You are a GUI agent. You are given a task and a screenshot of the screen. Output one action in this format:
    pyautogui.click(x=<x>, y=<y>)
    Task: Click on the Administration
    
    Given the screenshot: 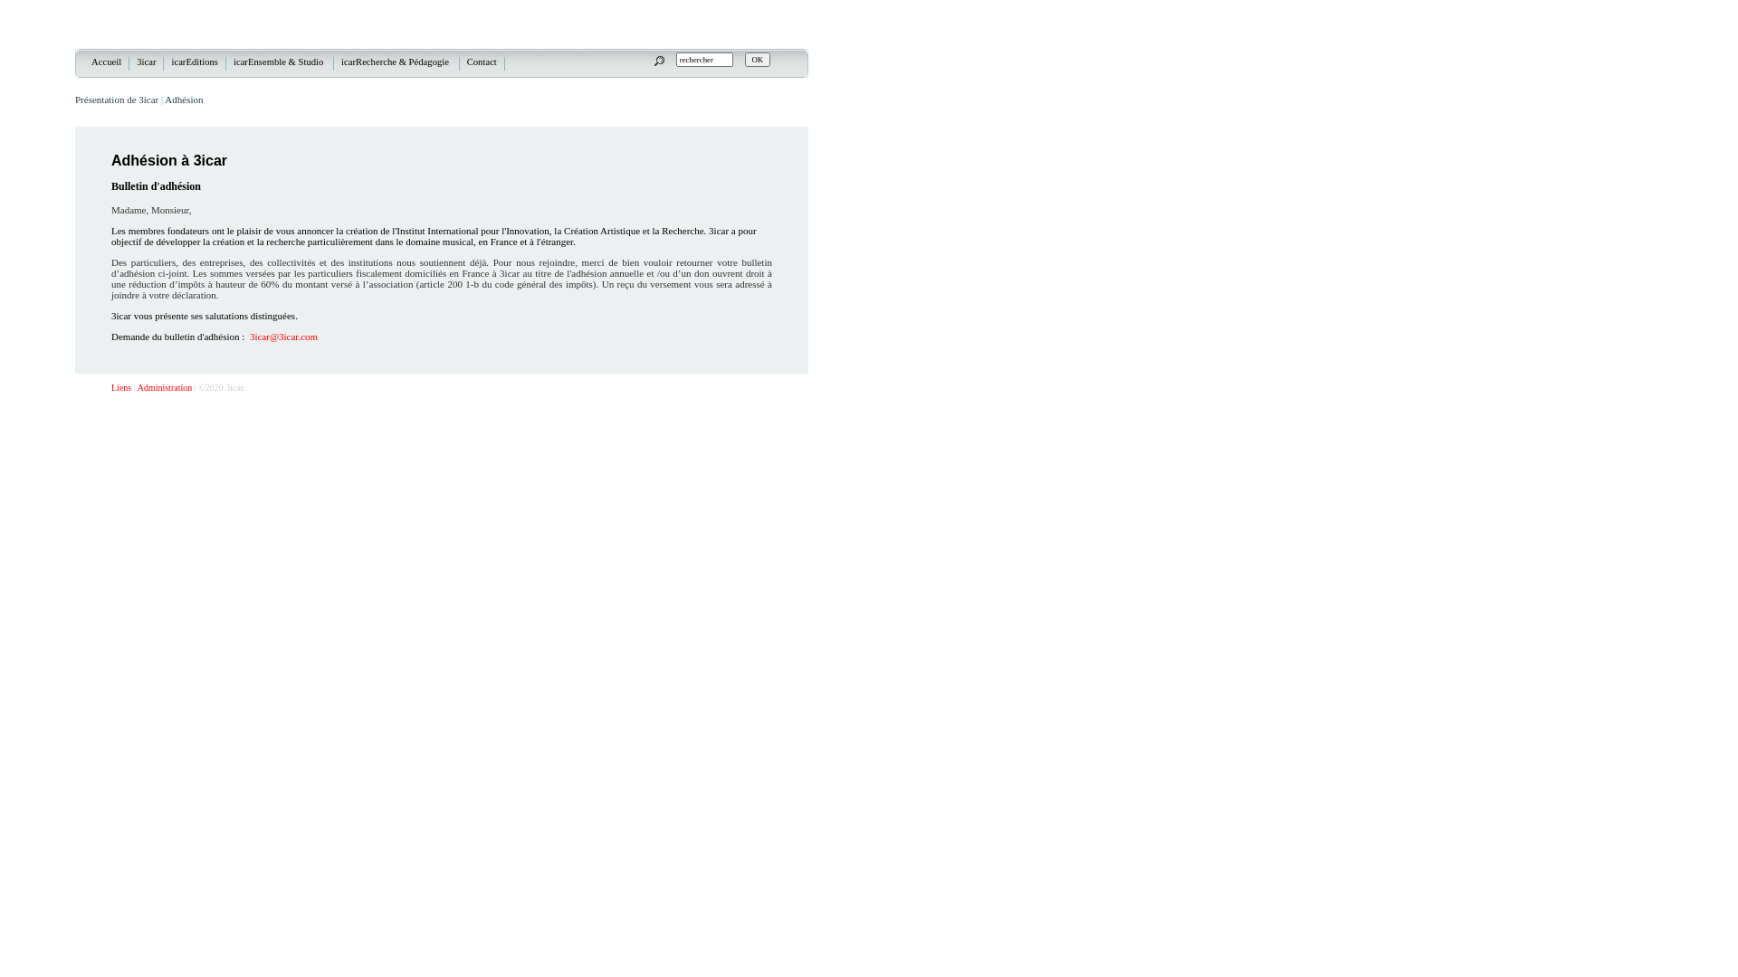 What is the action you would take?
    pyautogui.click(x=165, y=387)
    